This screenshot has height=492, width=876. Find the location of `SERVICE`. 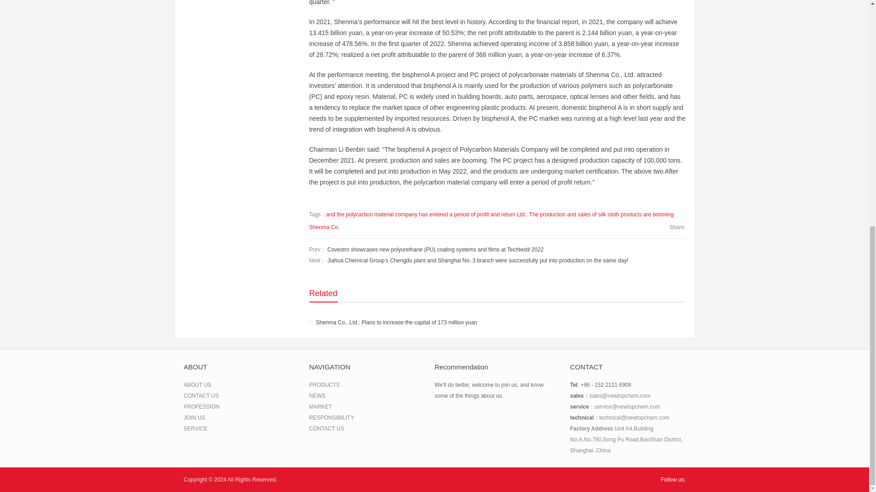

SERVICE is located at coordinates (195, 429).